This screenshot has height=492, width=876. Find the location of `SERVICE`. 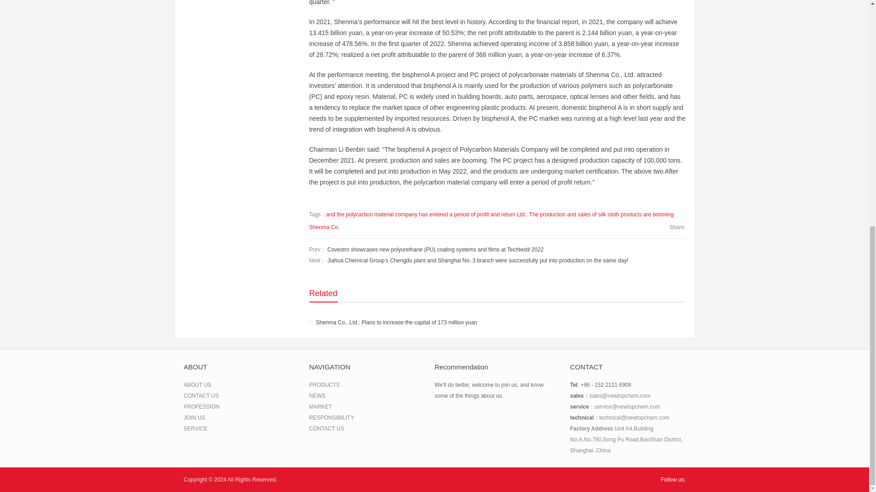

SERVICE is located at coordinates (195, 429).